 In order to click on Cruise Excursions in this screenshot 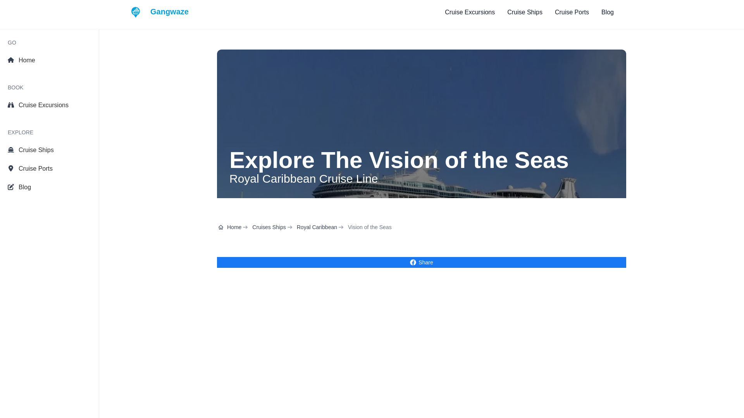, I will do `click(470, 12)`.